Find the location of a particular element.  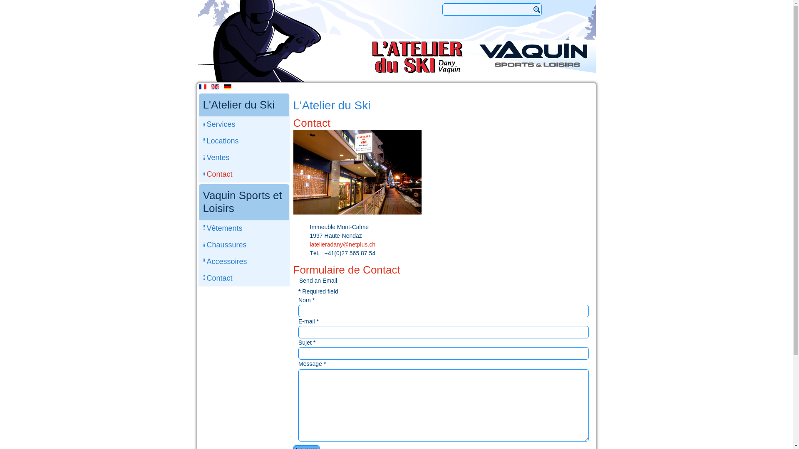

Vaquin Sports et Loisirs is located at coordinates (533, 54).